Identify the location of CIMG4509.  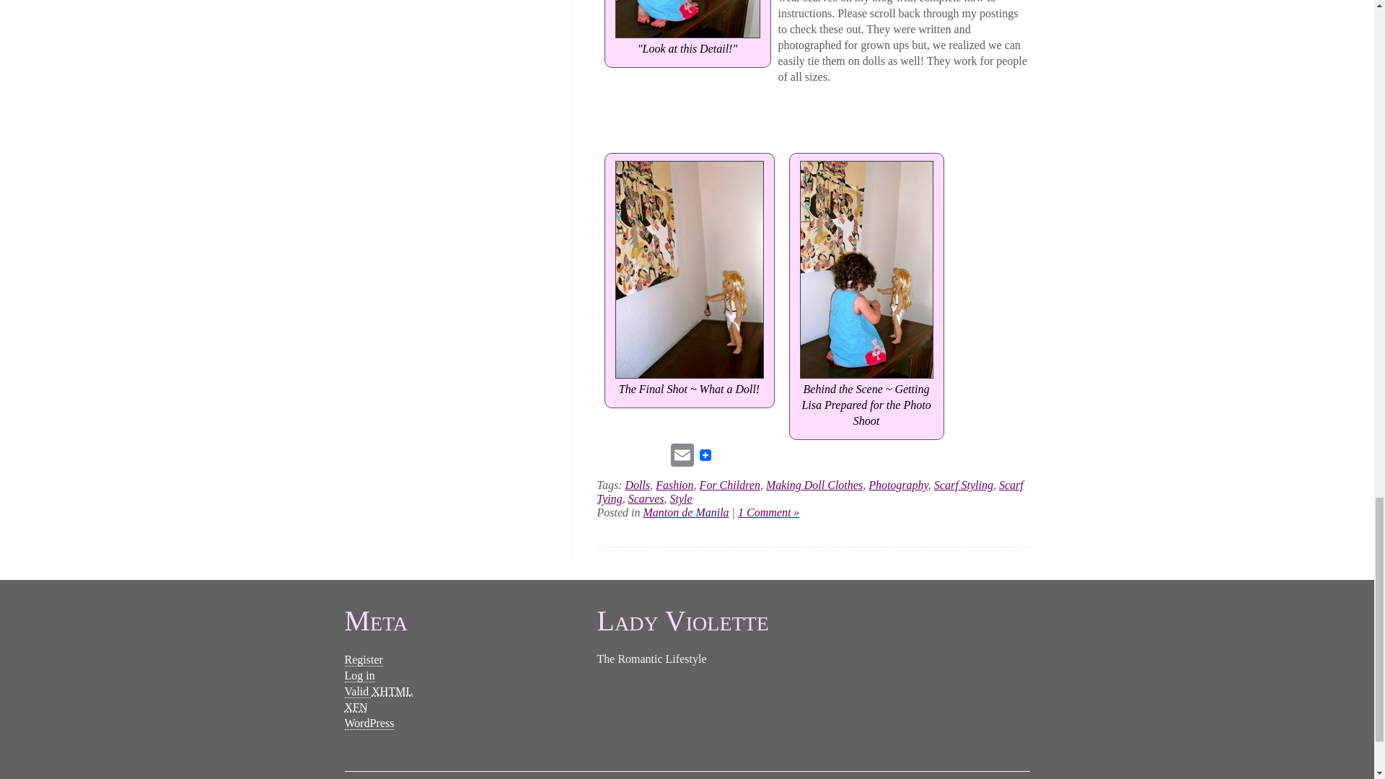
(687, 19).